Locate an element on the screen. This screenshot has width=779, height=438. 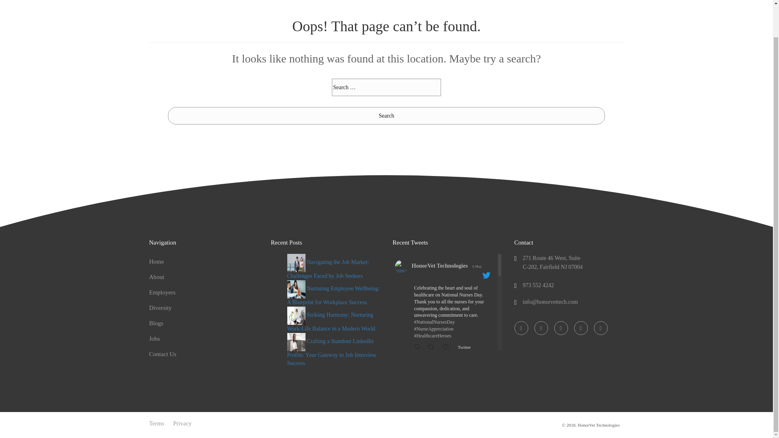
Fecebook is located at coordinates (521, 328).